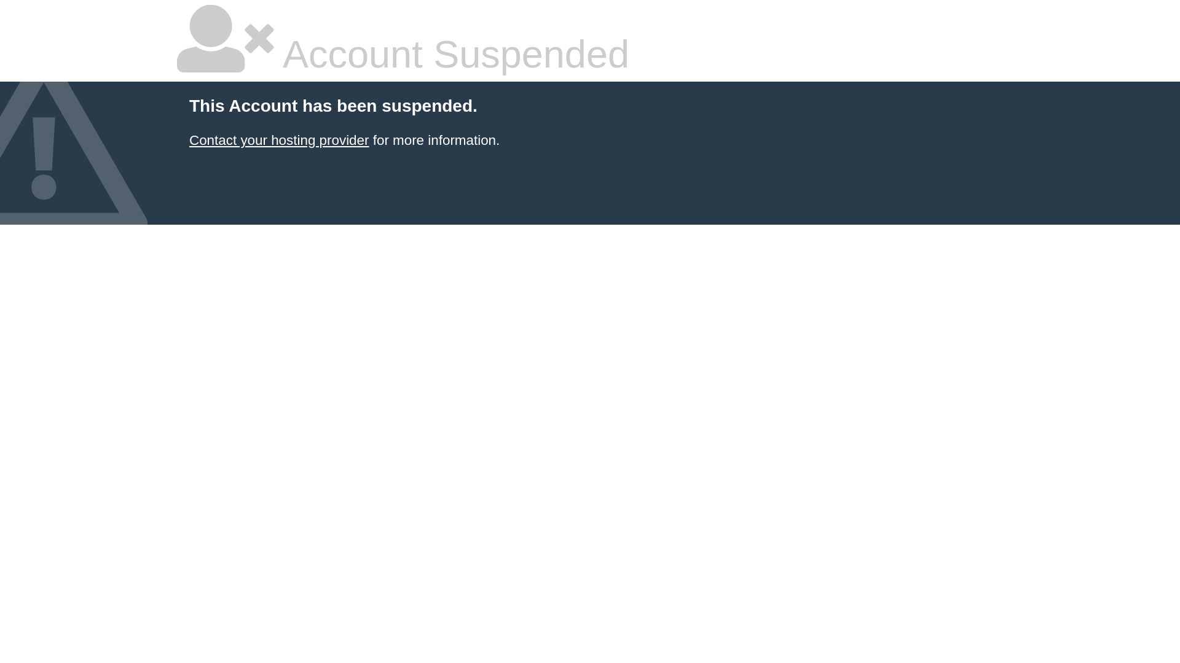 This screenshot has width=1180, height=663. I want to click on Contact your hosting provider, so click(279, 140).